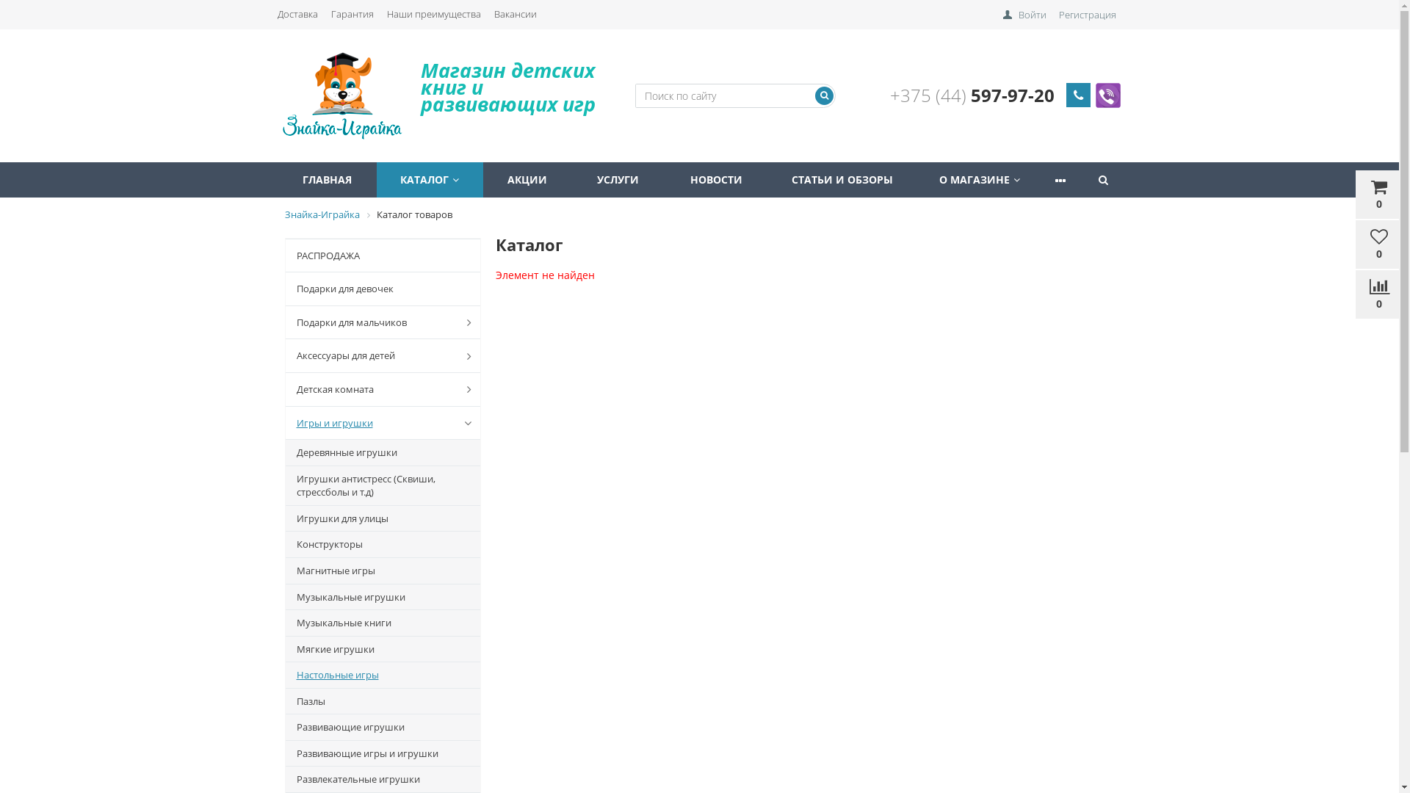 Image resolution: width=1410 pixels, height=793 pixels. Describe the element at coordinates (1379, 245) in the screenshot. I see `0` at that location.